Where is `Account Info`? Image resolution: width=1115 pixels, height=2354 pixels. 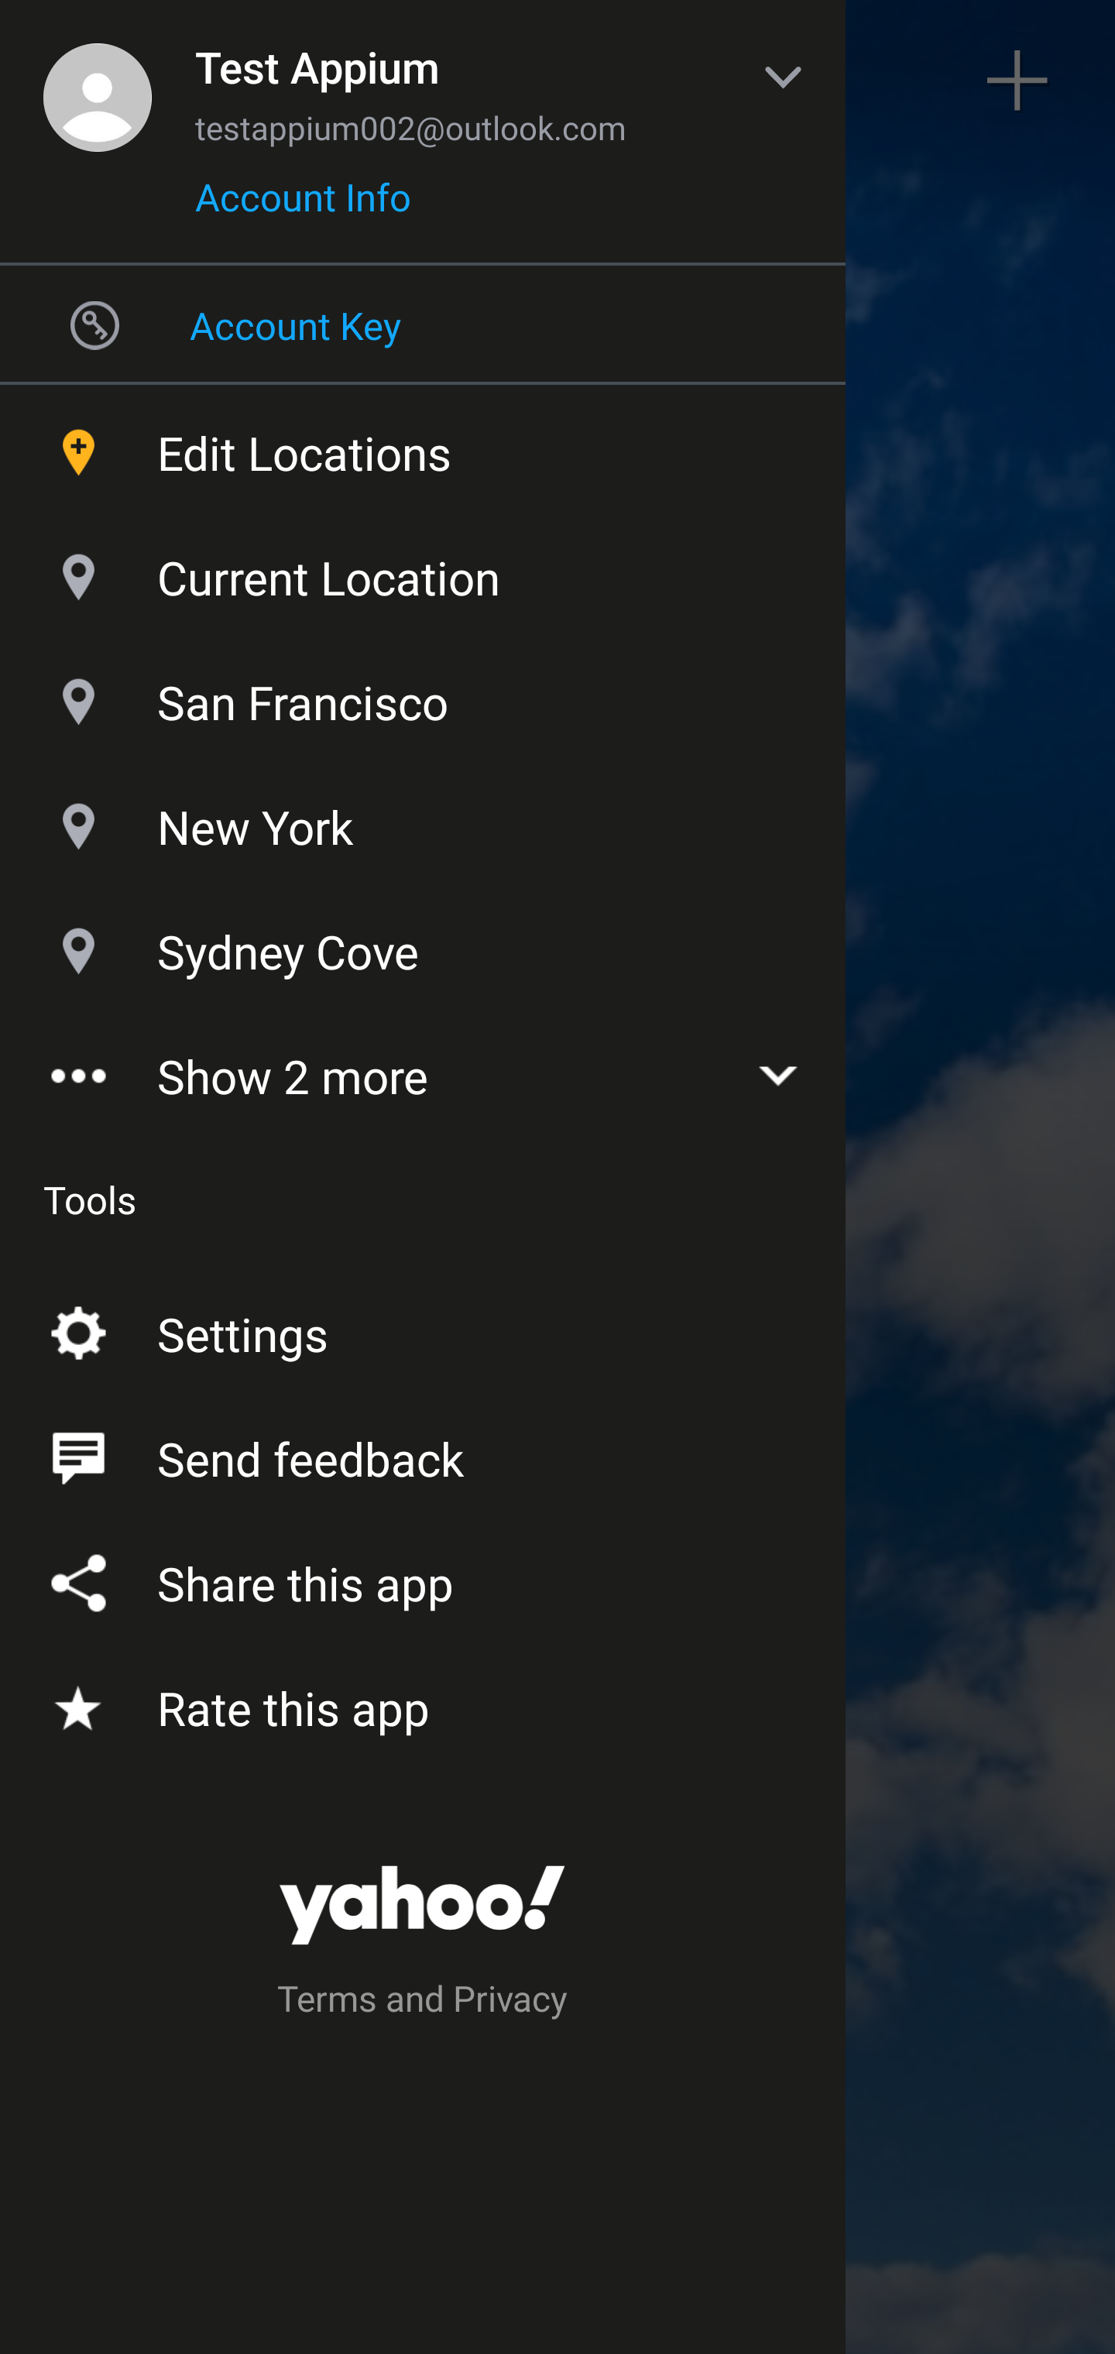
Account Info is located at coordinates (303, 207).